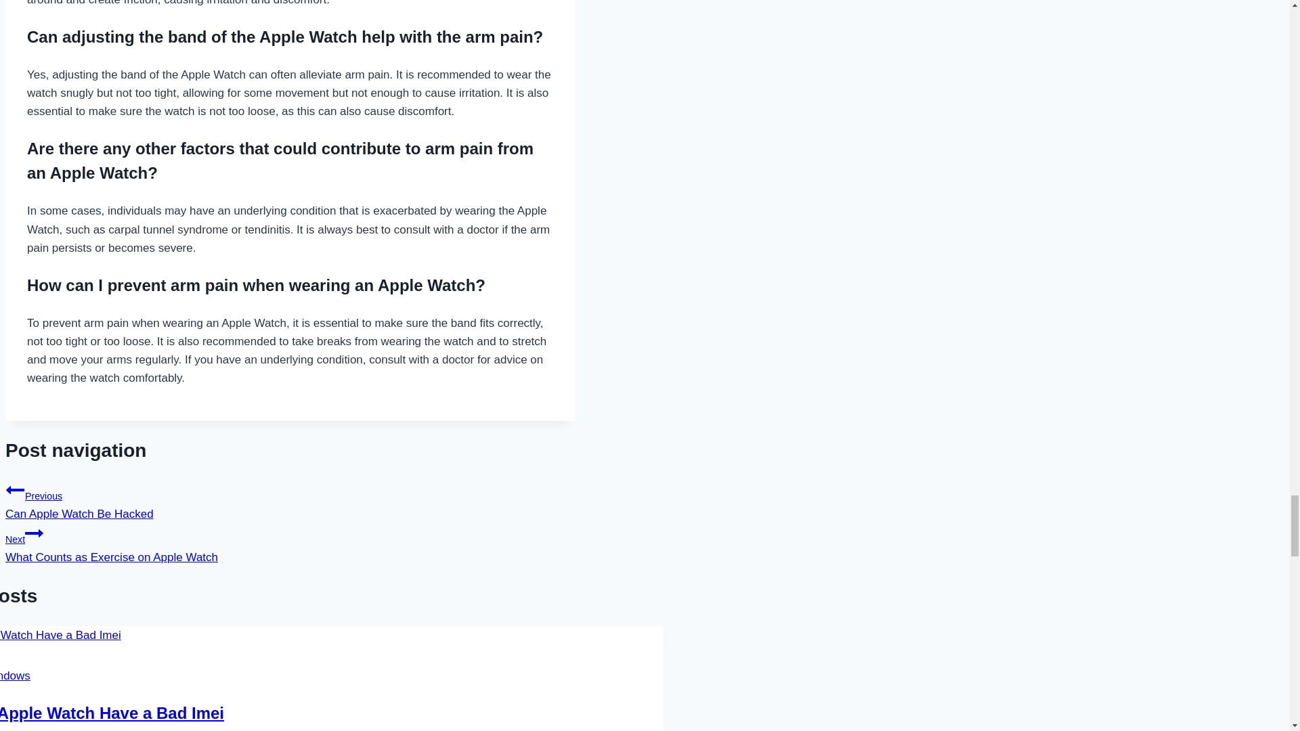 Image resolution: width=1300 pixels, height=731 pixels. I want to click on Can an Apple Watch Have a Bad Imei, so click(290, 500).